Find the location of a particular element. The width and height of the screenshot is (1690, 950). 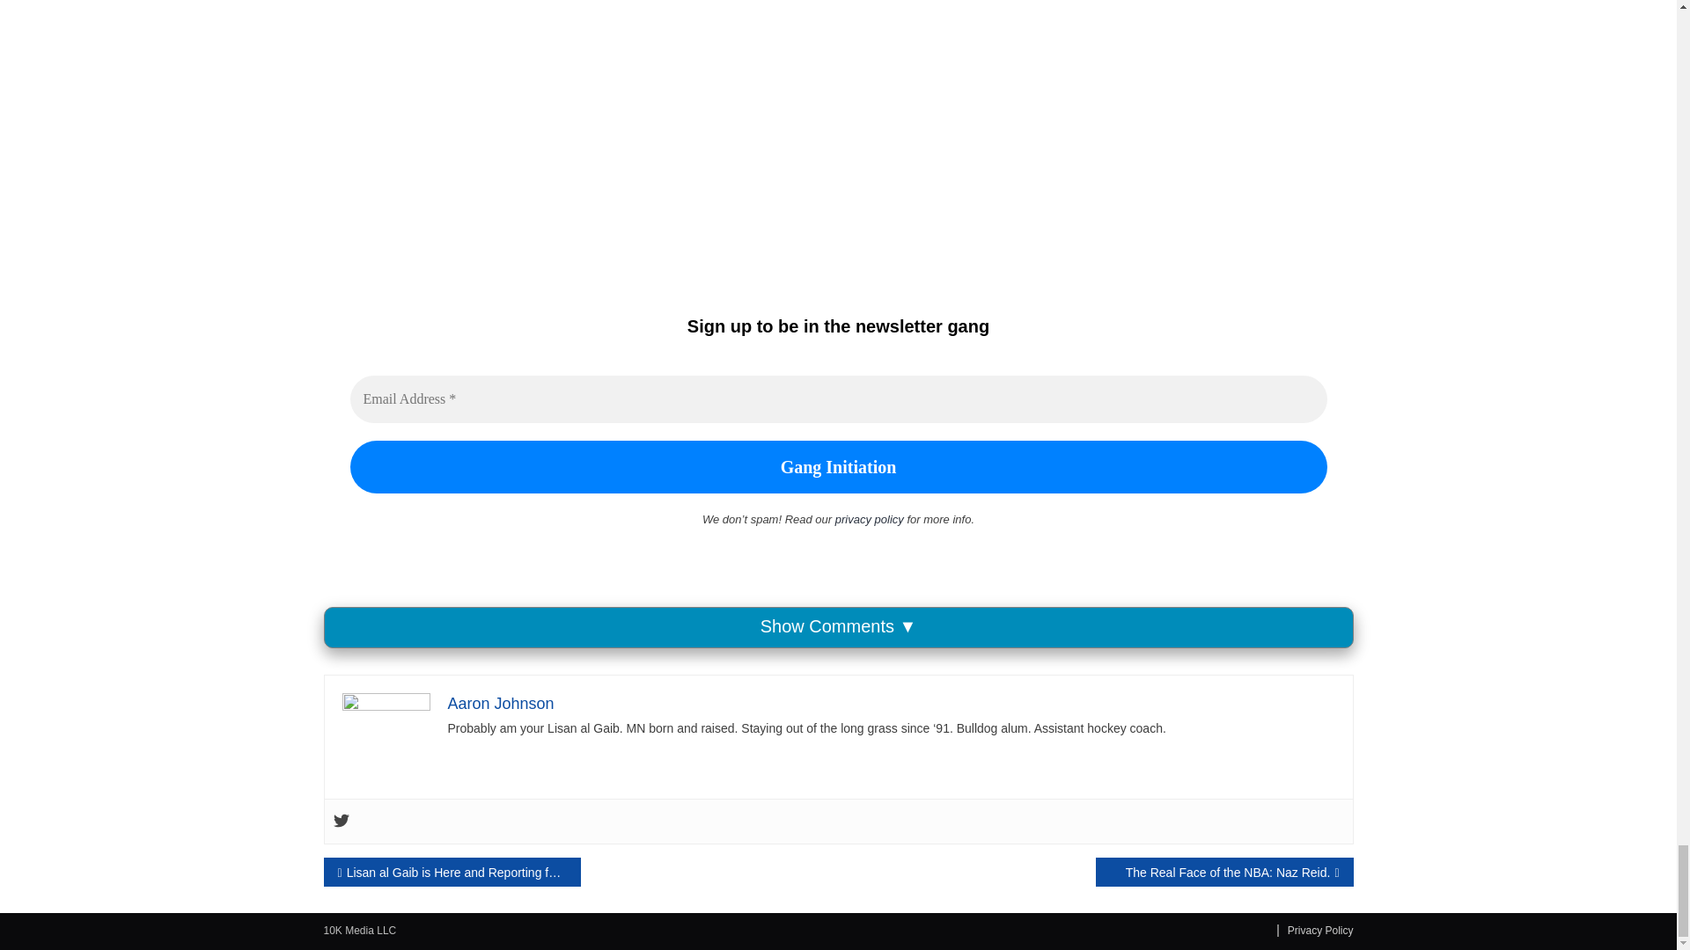

Email Address is located at coordinates (838, 398).